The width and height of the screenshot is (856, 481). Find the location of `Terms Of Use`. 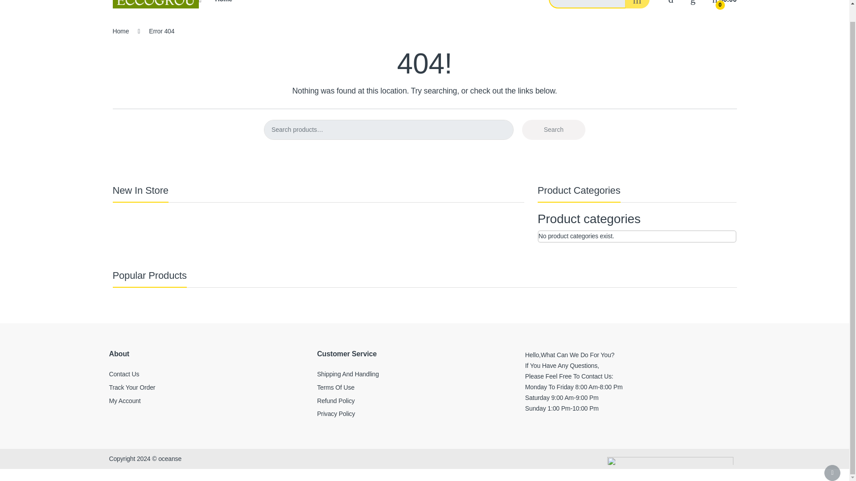

Terms Of Use is located at coordinates (335, 387).